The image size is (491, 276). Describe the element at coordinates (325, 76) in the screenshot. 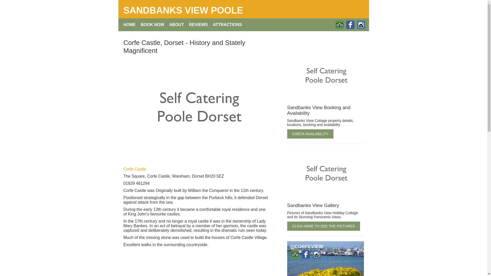

I see `Sandbanks View Cottage Holiday Gallery` at that location.